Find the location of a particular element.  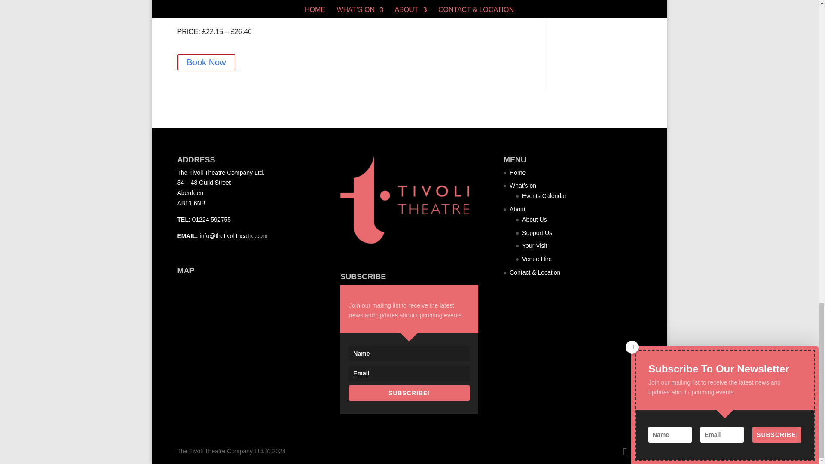

Events Calendar is located at coordinates (544, 196).